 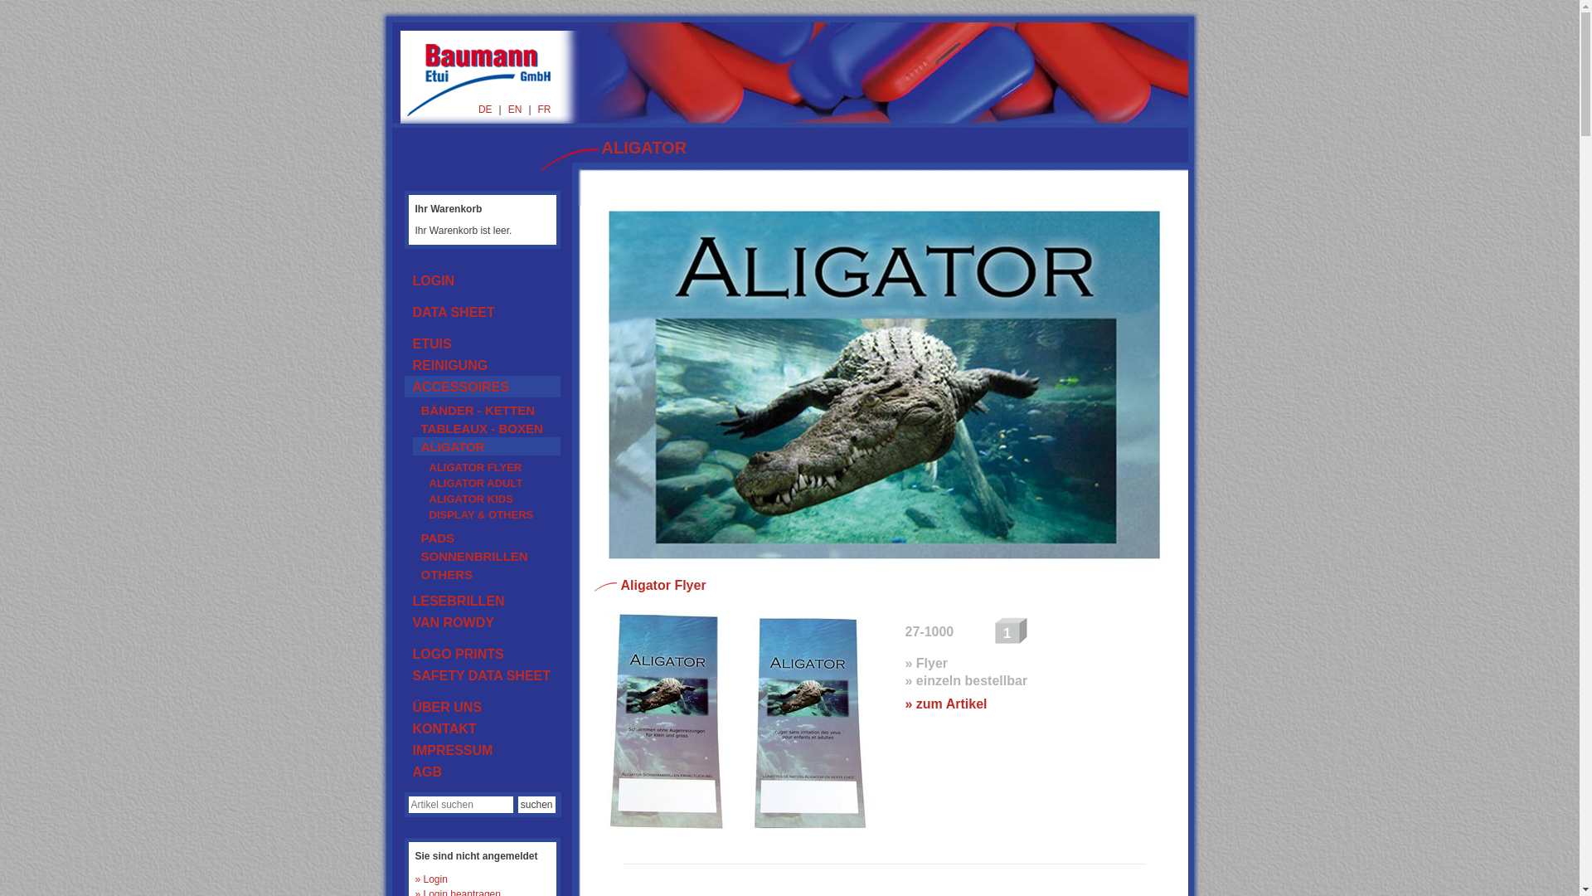 I want to click on PADS, so click(x=487, y=538).